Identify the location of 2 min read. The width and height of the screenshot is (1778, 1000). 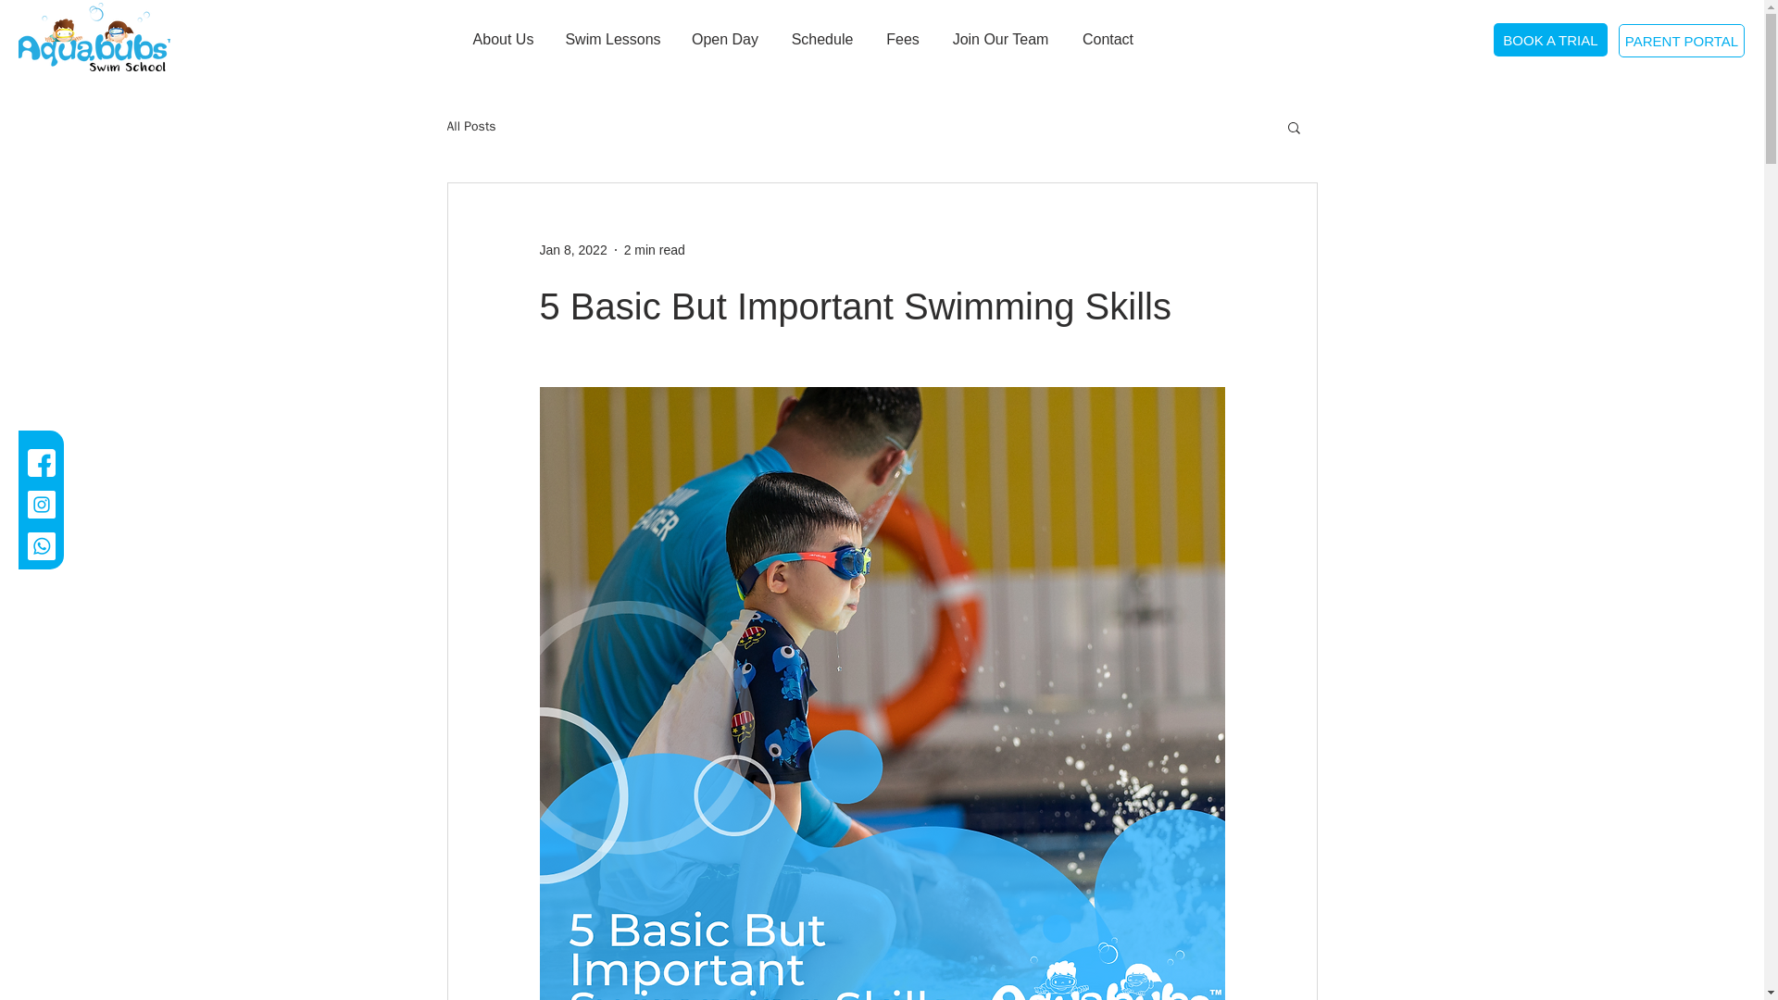
(654, 250).